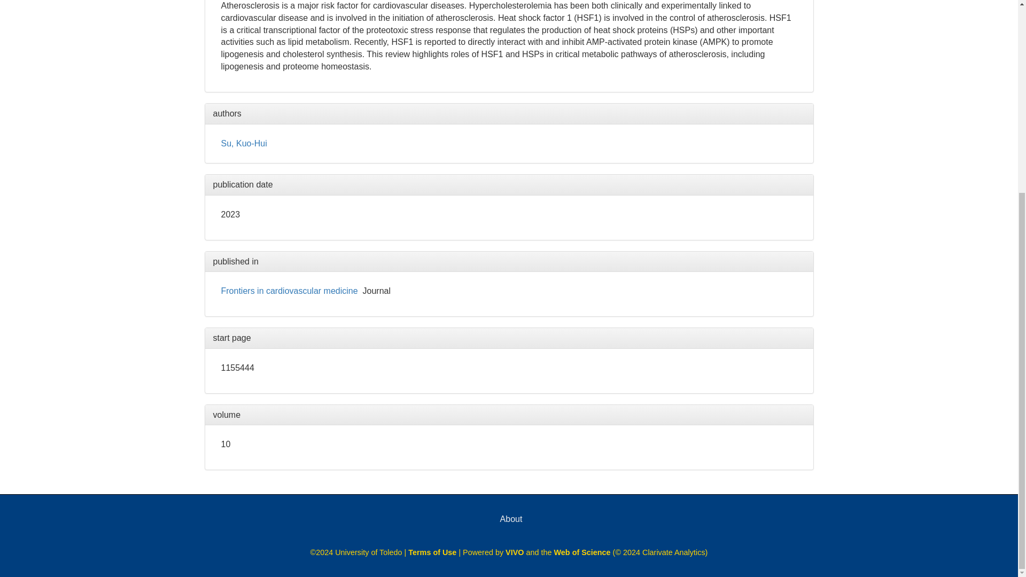 The image size is (1026, 577). I want to click on About, so click(511, 519).